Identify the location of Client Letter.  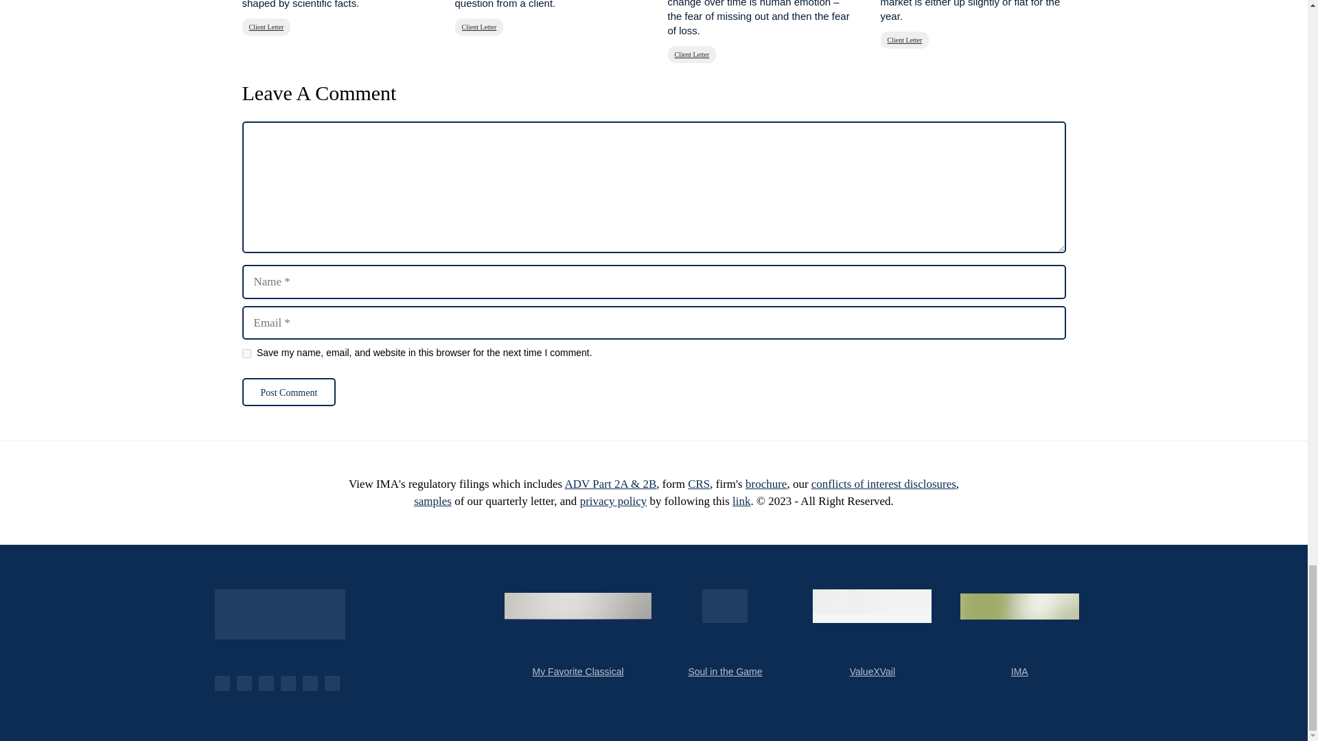
(691, 54).